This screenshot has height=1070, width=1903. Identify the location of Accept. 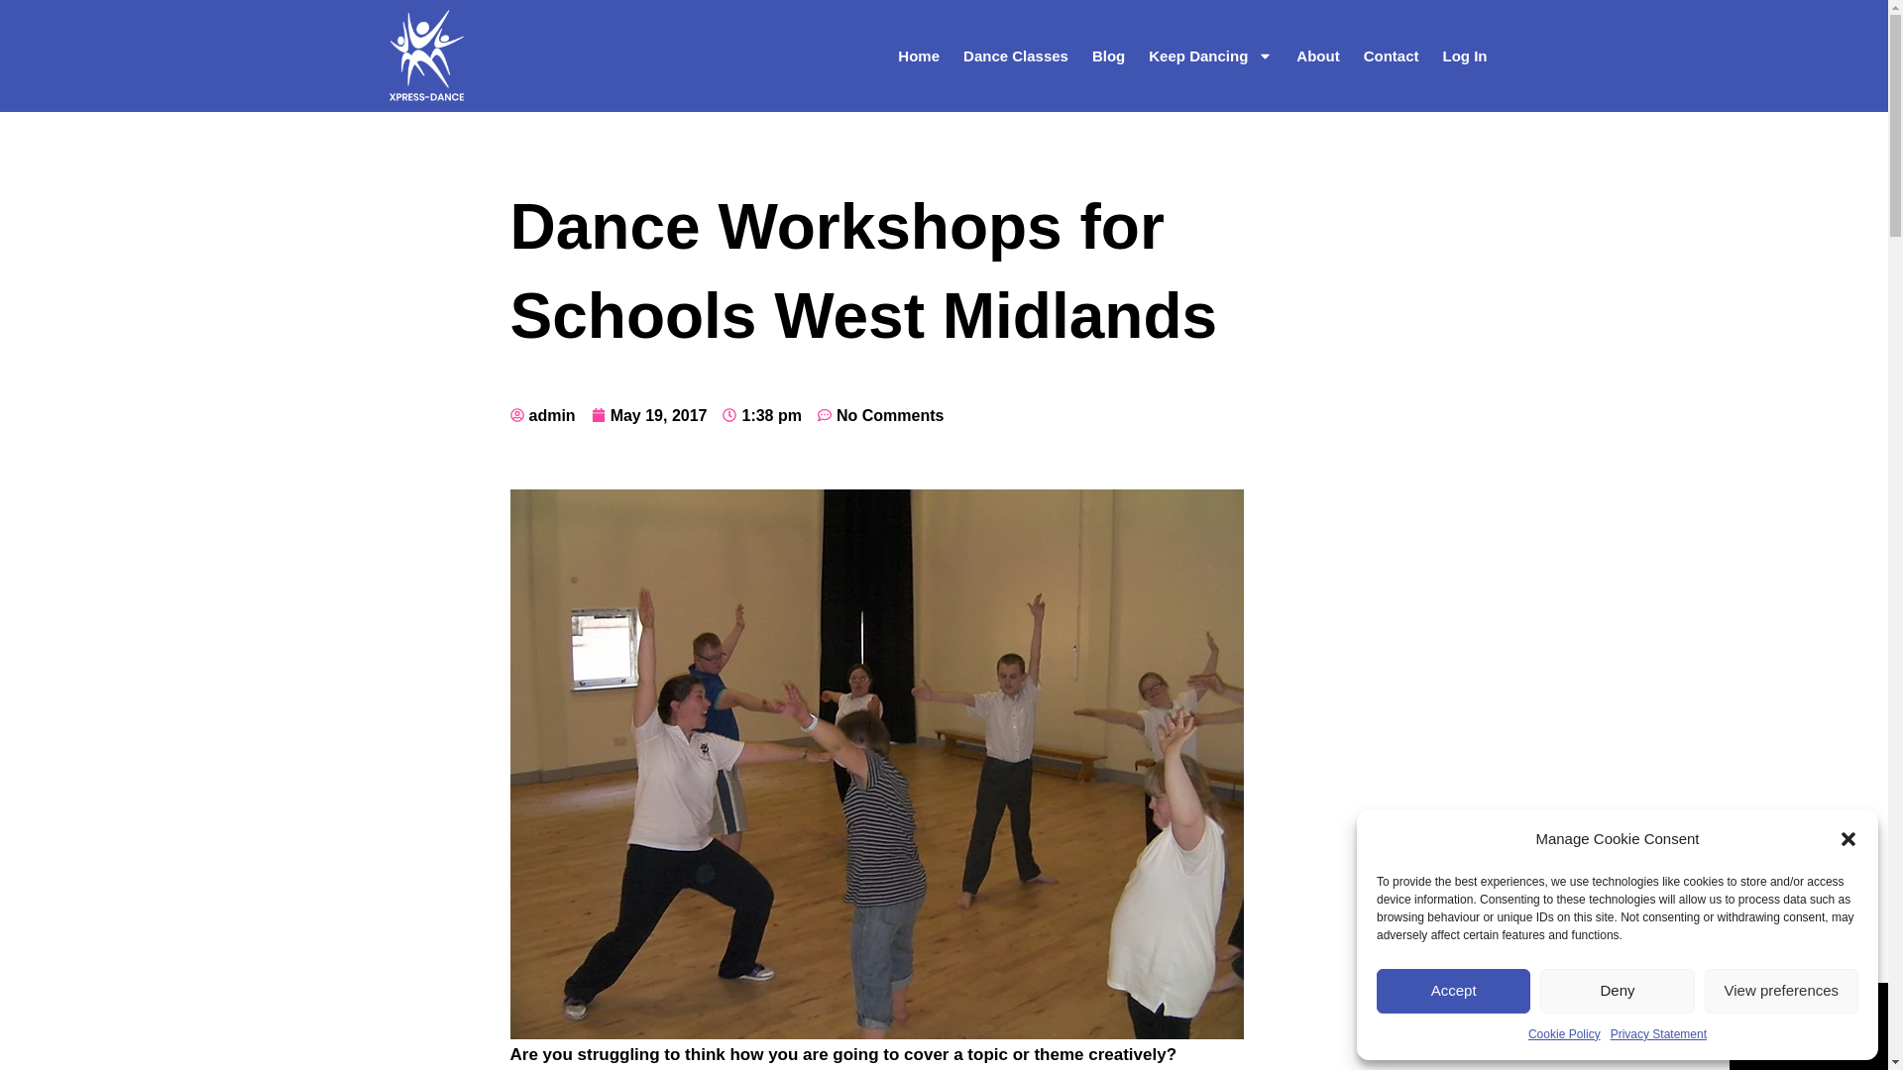
(1453, 991).